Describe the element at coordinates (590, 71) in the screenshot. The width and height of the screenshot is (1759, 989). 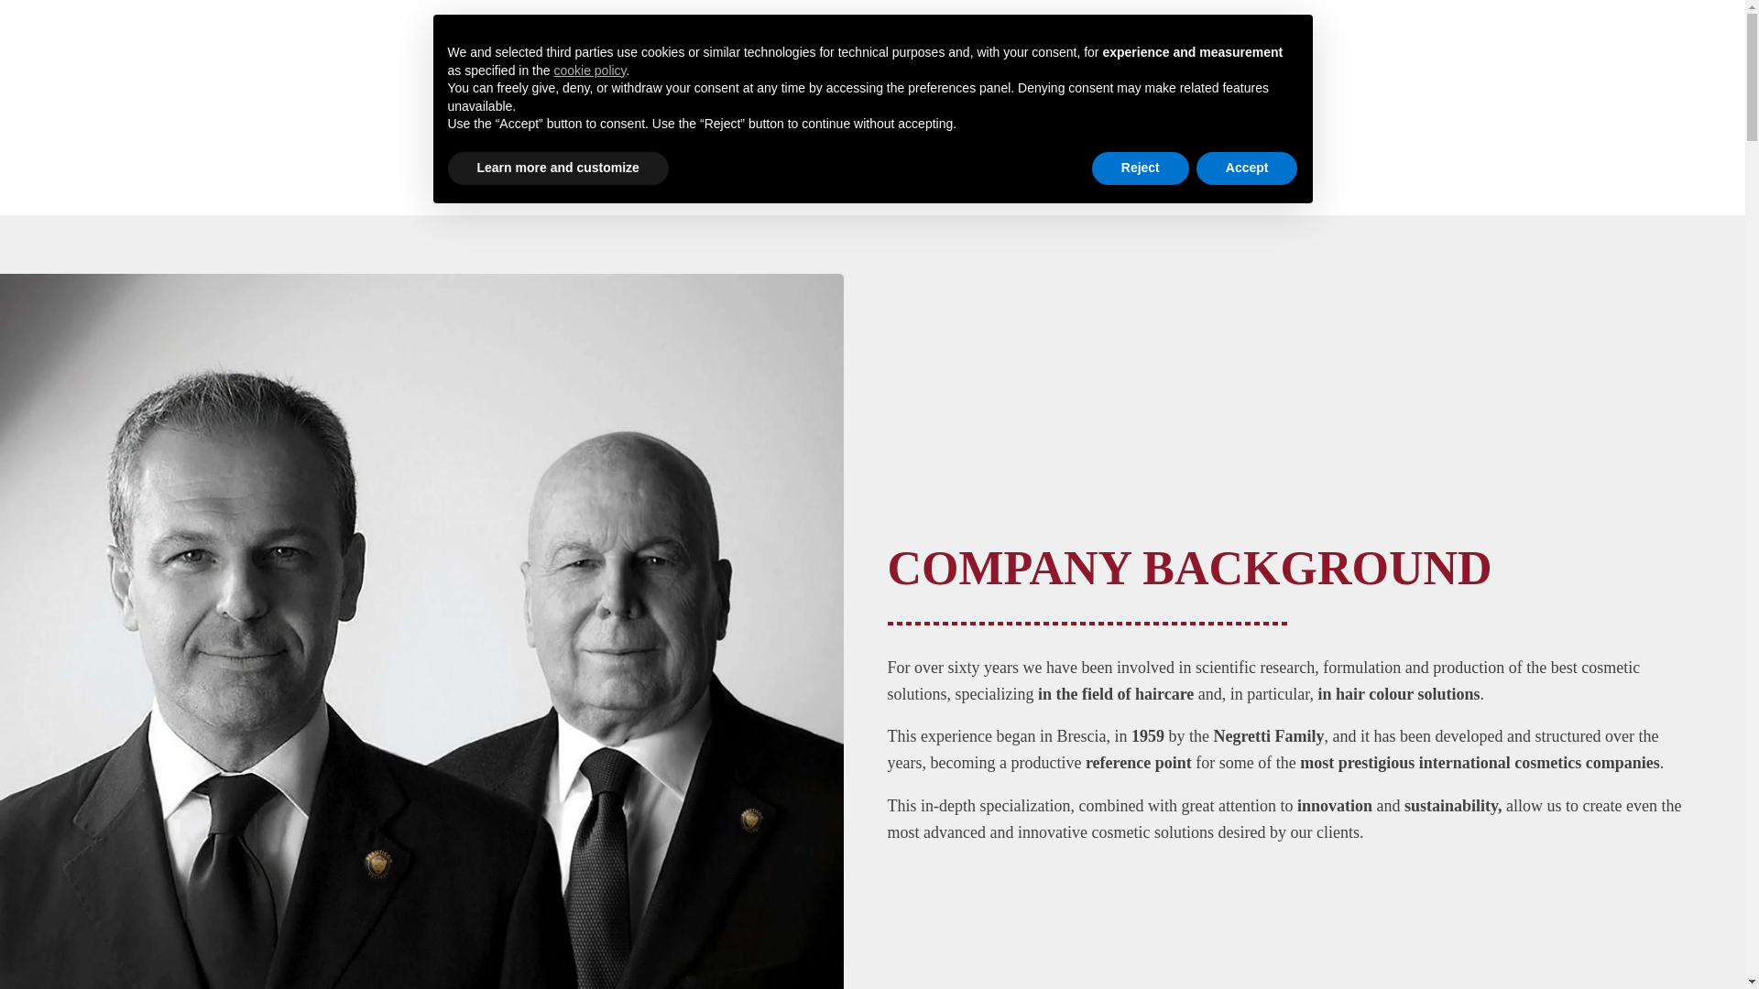
I see `cookie policy` at that location.